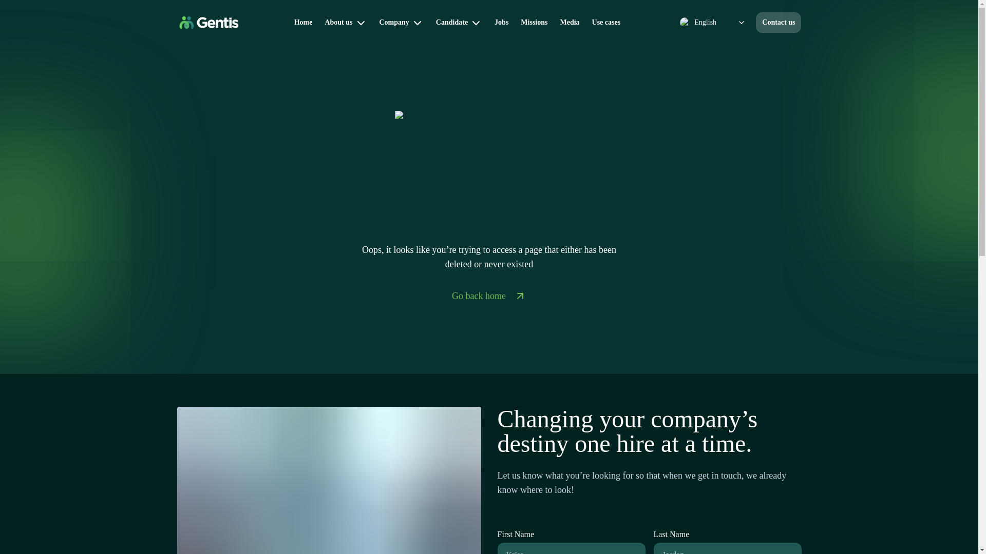  I want to click on Jobs, so click(501, 22).